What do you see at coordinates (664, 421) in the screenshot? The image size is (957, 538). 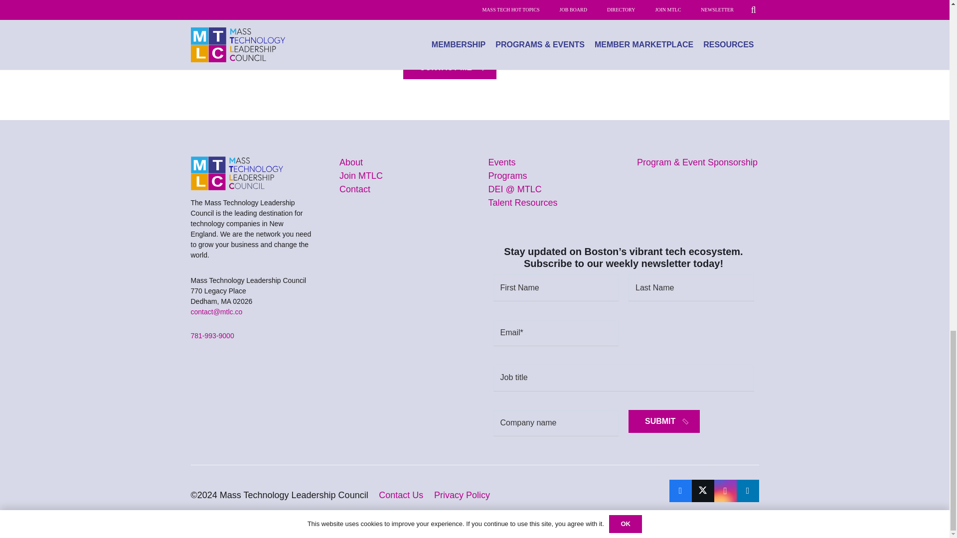 I see `SUBMIT` at bounding box center [664, 421].